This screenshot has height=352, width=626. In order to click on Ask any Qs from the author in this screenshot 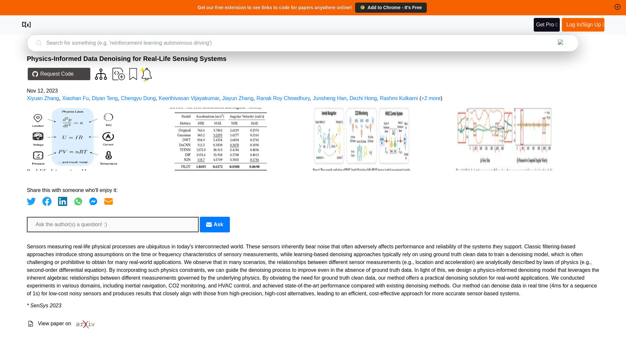, I will do `click(215, 224)`.